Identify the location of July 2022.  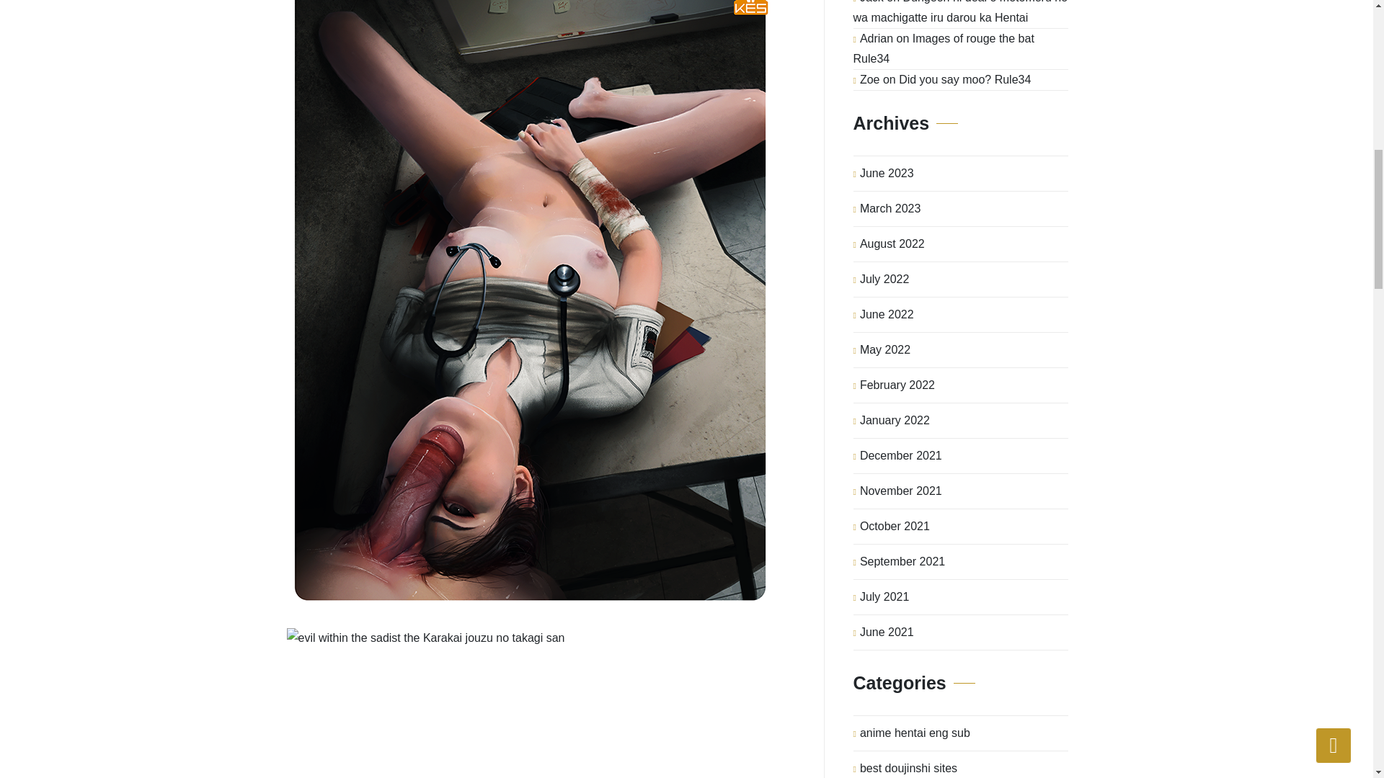
(884, 279).